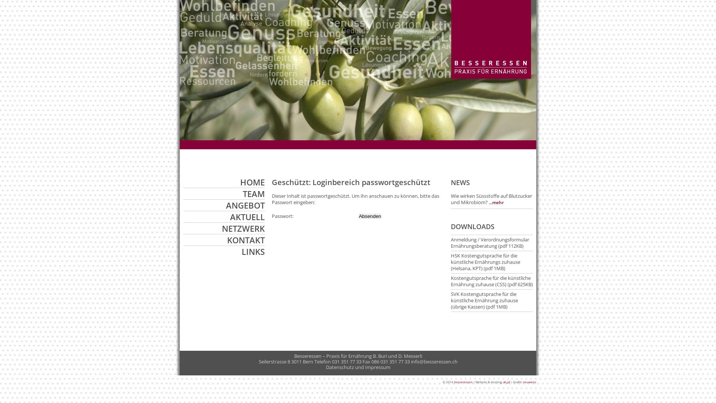 The image size is (716, 403). What do you see at coordinates (254, 194) in the screenshot?
I see `TEAM` at bounding box center [254, 194].